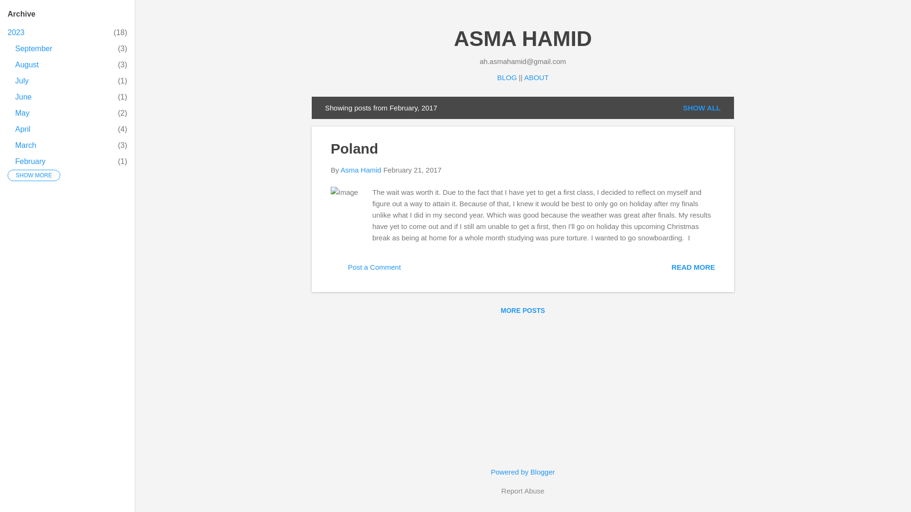  What do you see at coordinates (27, 64) in the screenshot?
I see `Poland` at bounding box center [27, 64].